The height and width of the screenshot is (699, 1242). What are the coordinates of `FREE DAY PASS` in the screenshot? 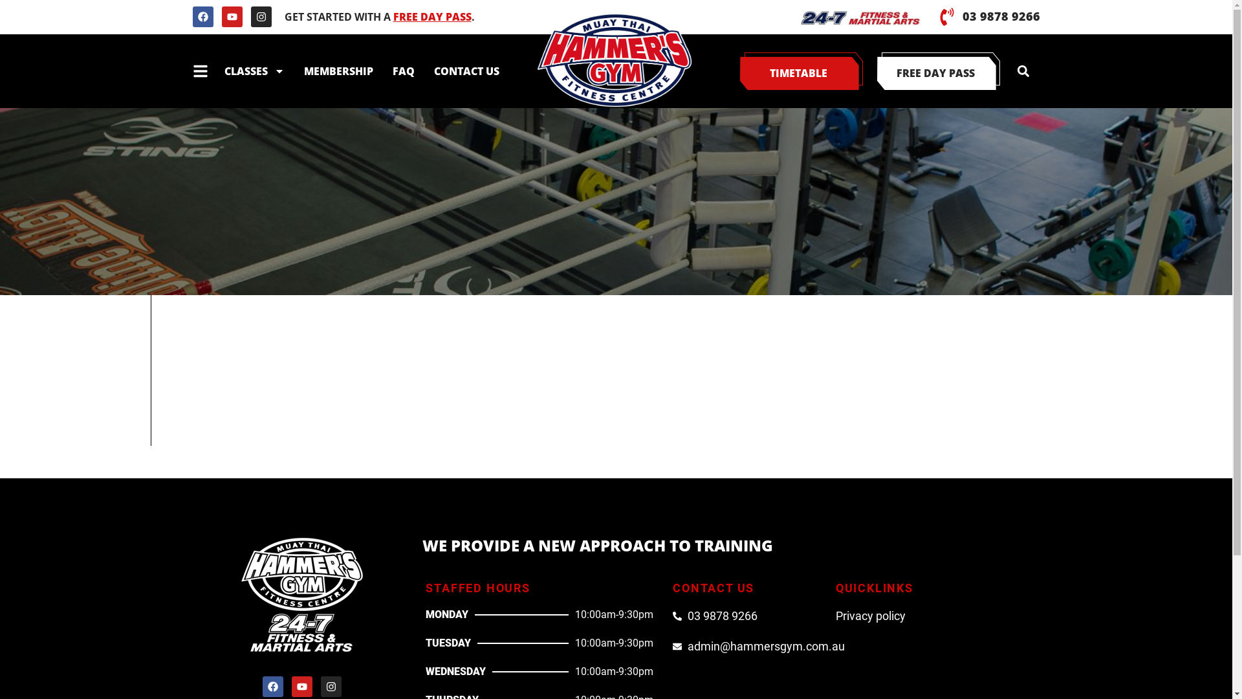 It's located at (938, 71).